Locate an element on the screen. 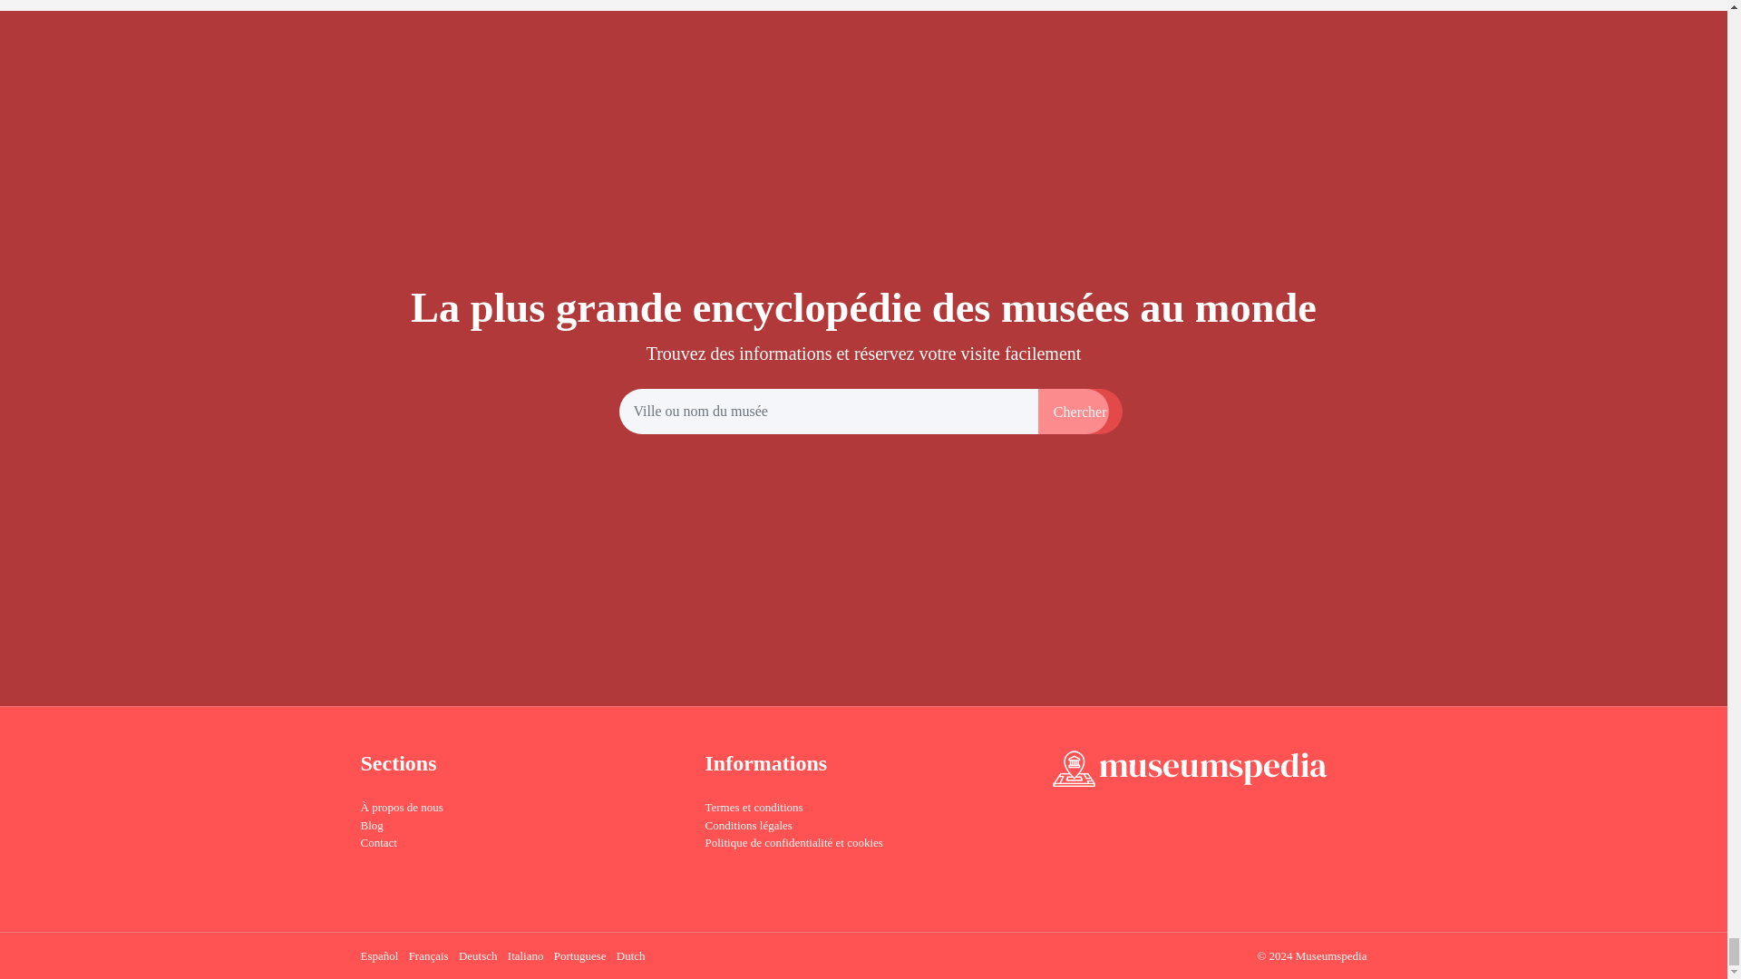 This screenshot has width=1741, height=979. Contact is located at coordinates (378, 843).